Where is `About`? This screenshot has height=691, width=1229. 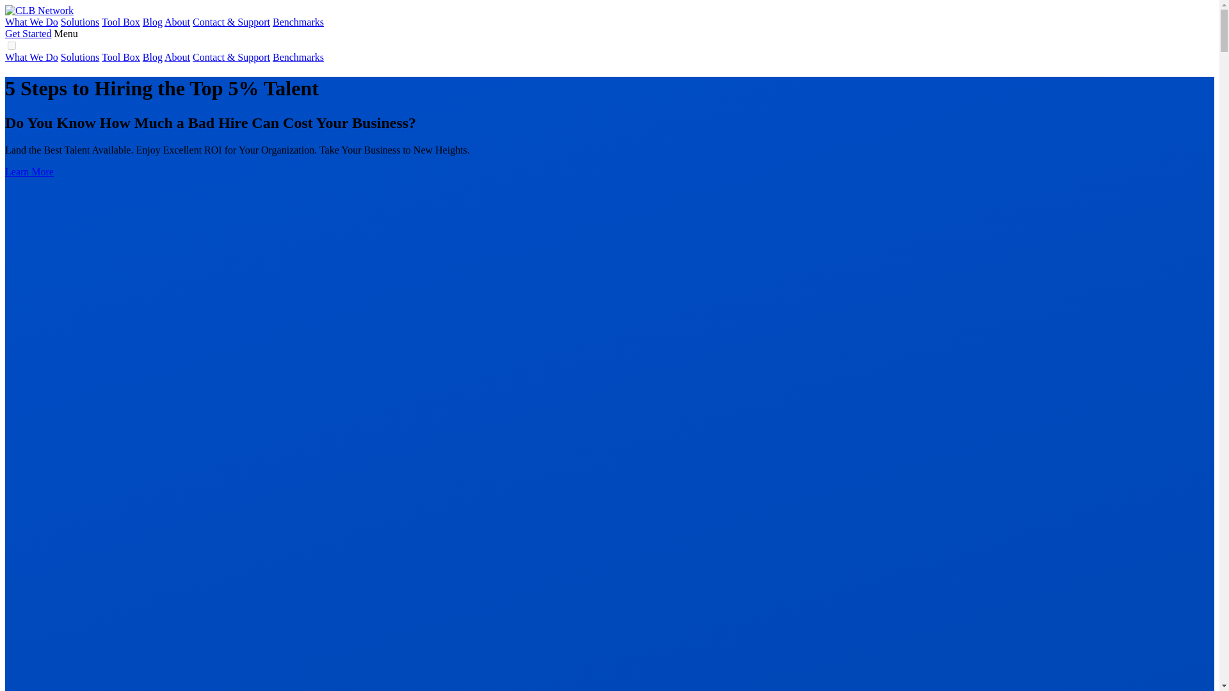 About is located at coordinates (177, 22).